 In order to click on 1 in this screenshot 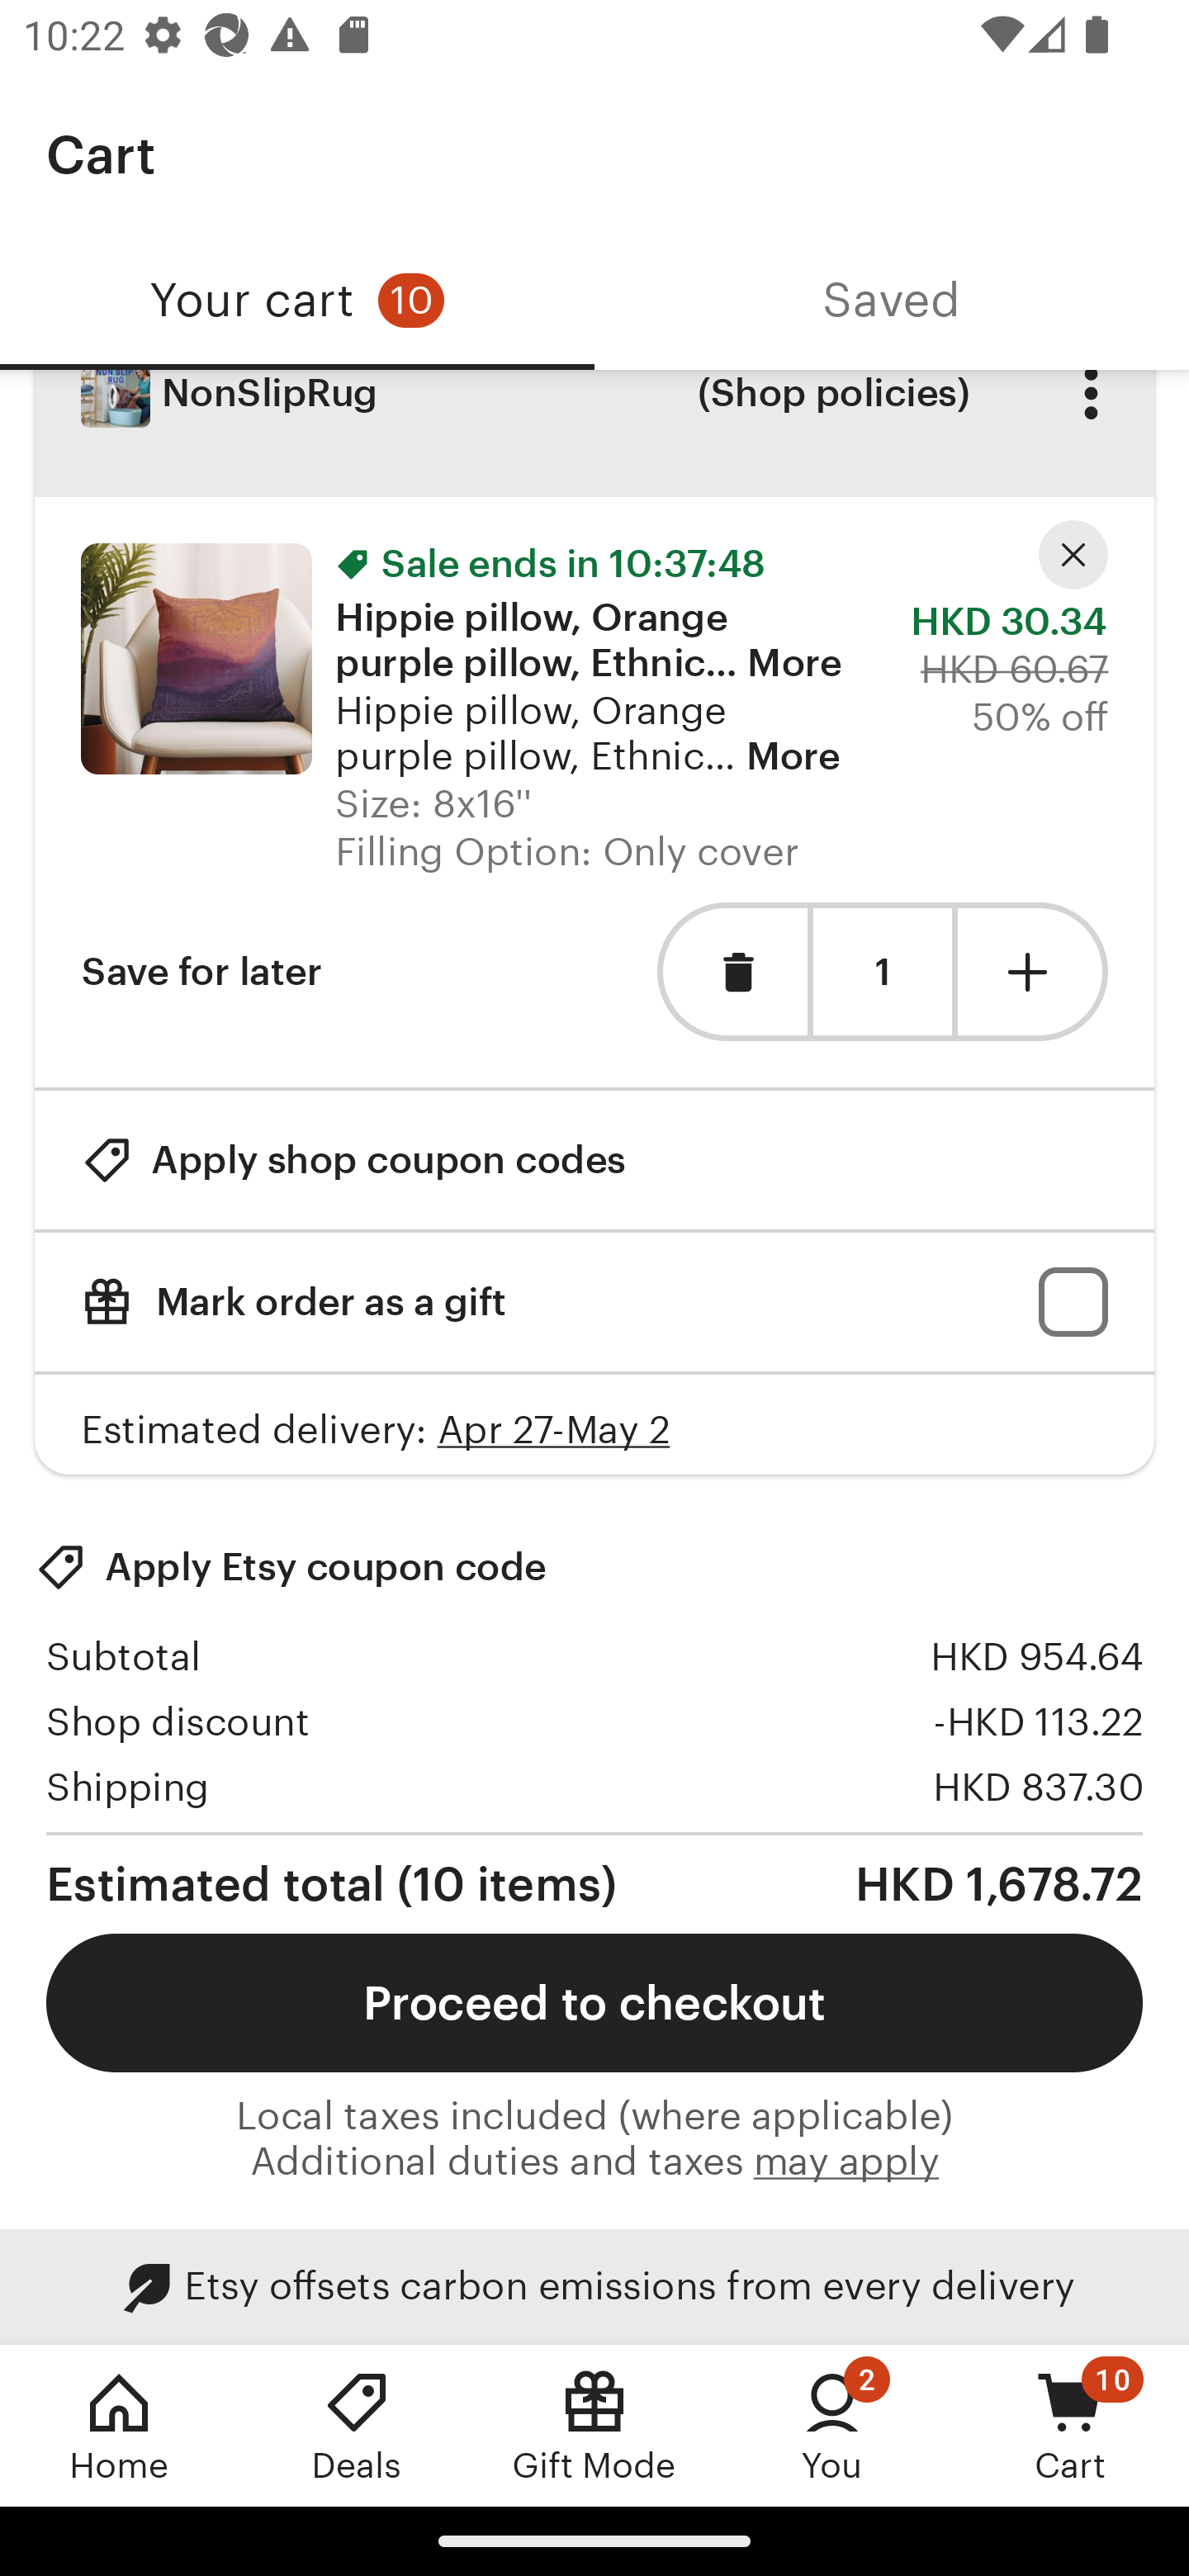, I will do `click(882, 973)`.